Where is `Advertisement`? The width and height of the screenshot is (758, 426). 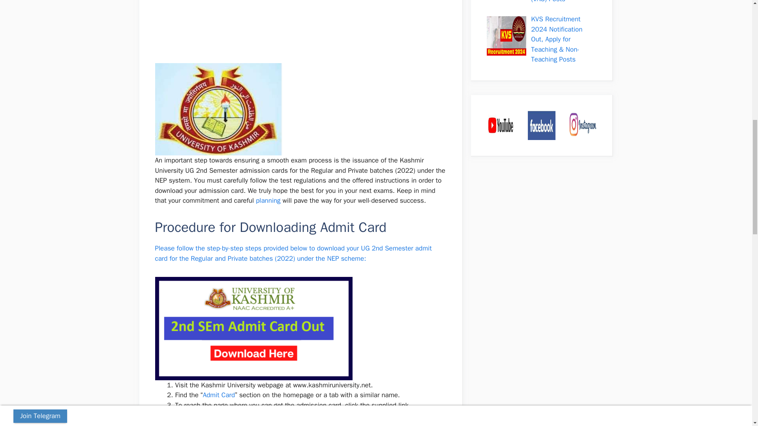 Advertisement is located at coordinates (305, 30).